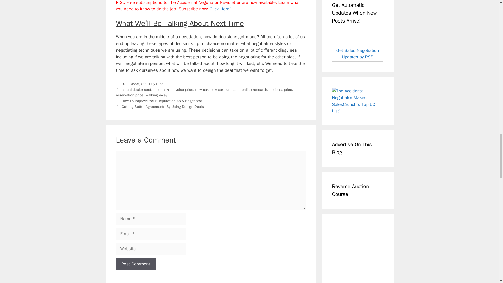 This screenshot has height=283, width=503. Describe the element at coordinates (152, 84) in the screenshot. I see `09 - Buy-Side` at that location.